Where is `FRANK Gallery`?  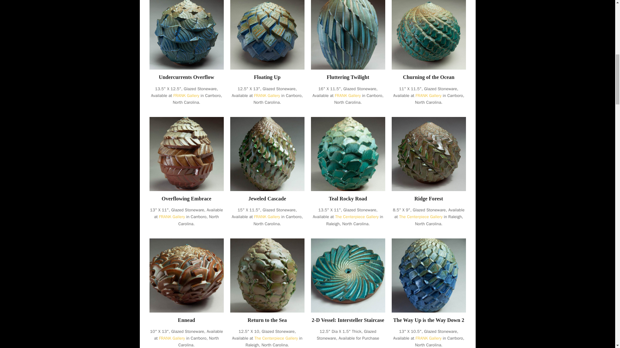
FRANK Gallery is located at coordinates (187, 95).